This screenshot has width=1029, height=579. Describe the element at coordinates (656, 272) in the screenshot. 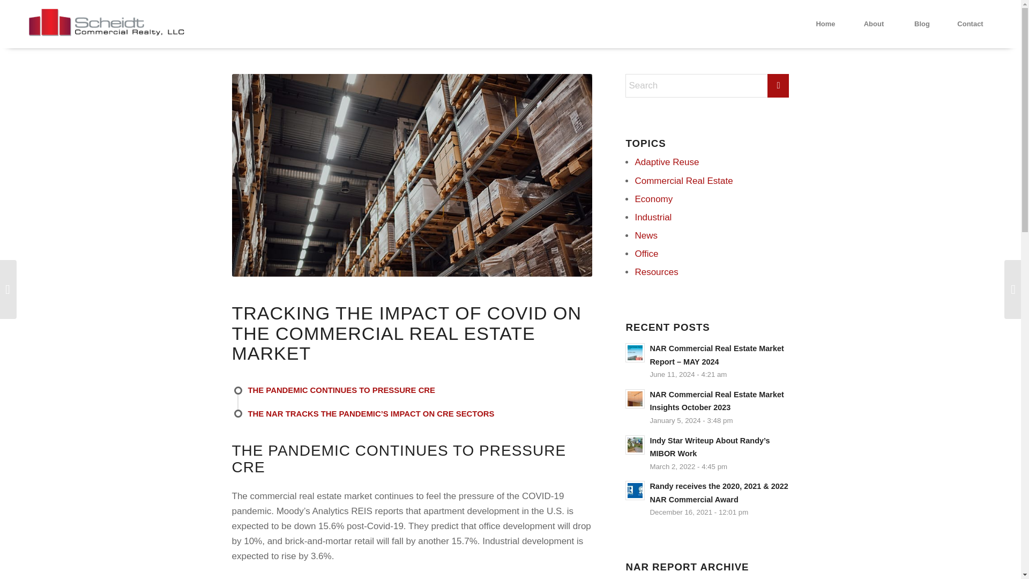

I see `Resources` at that location.